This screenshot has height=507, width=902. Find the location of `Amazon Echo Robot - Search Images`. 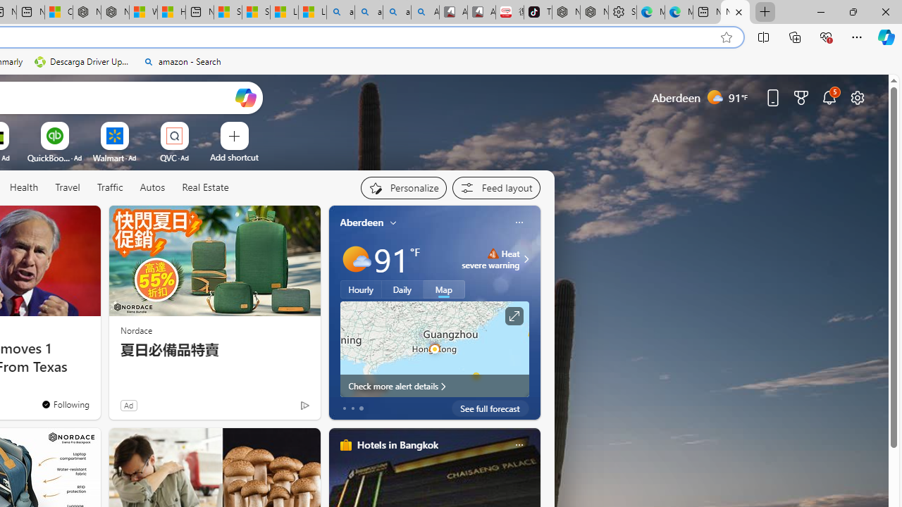

Amazon Echo Robot - Search Images is located at coordinates (425, 13).